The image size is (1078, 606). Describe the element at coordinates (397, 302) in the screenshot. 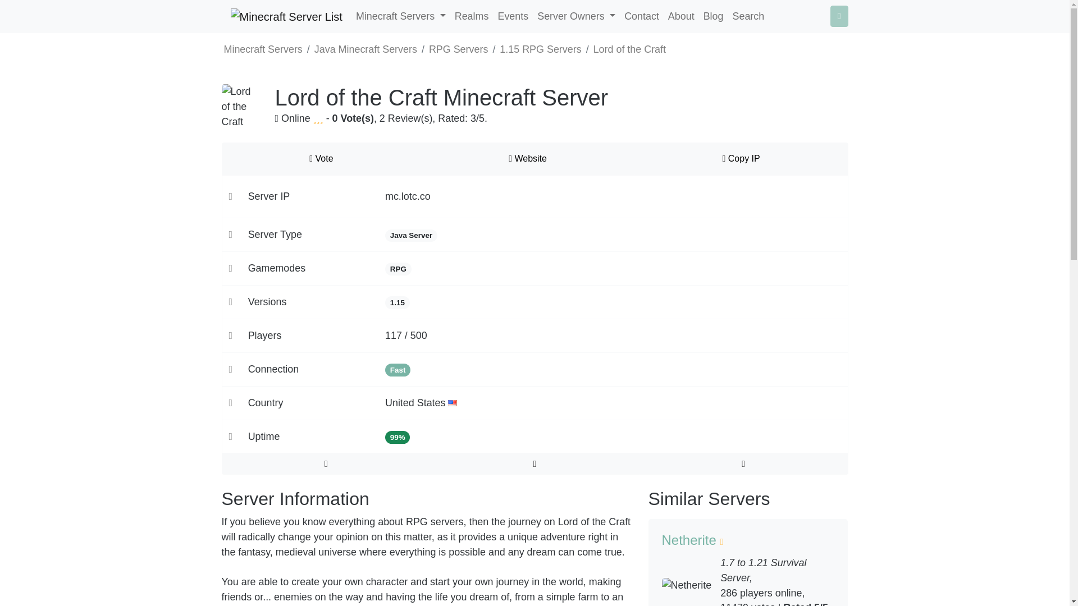

I see `This server supports Minecraft version 1.15.` at that location.